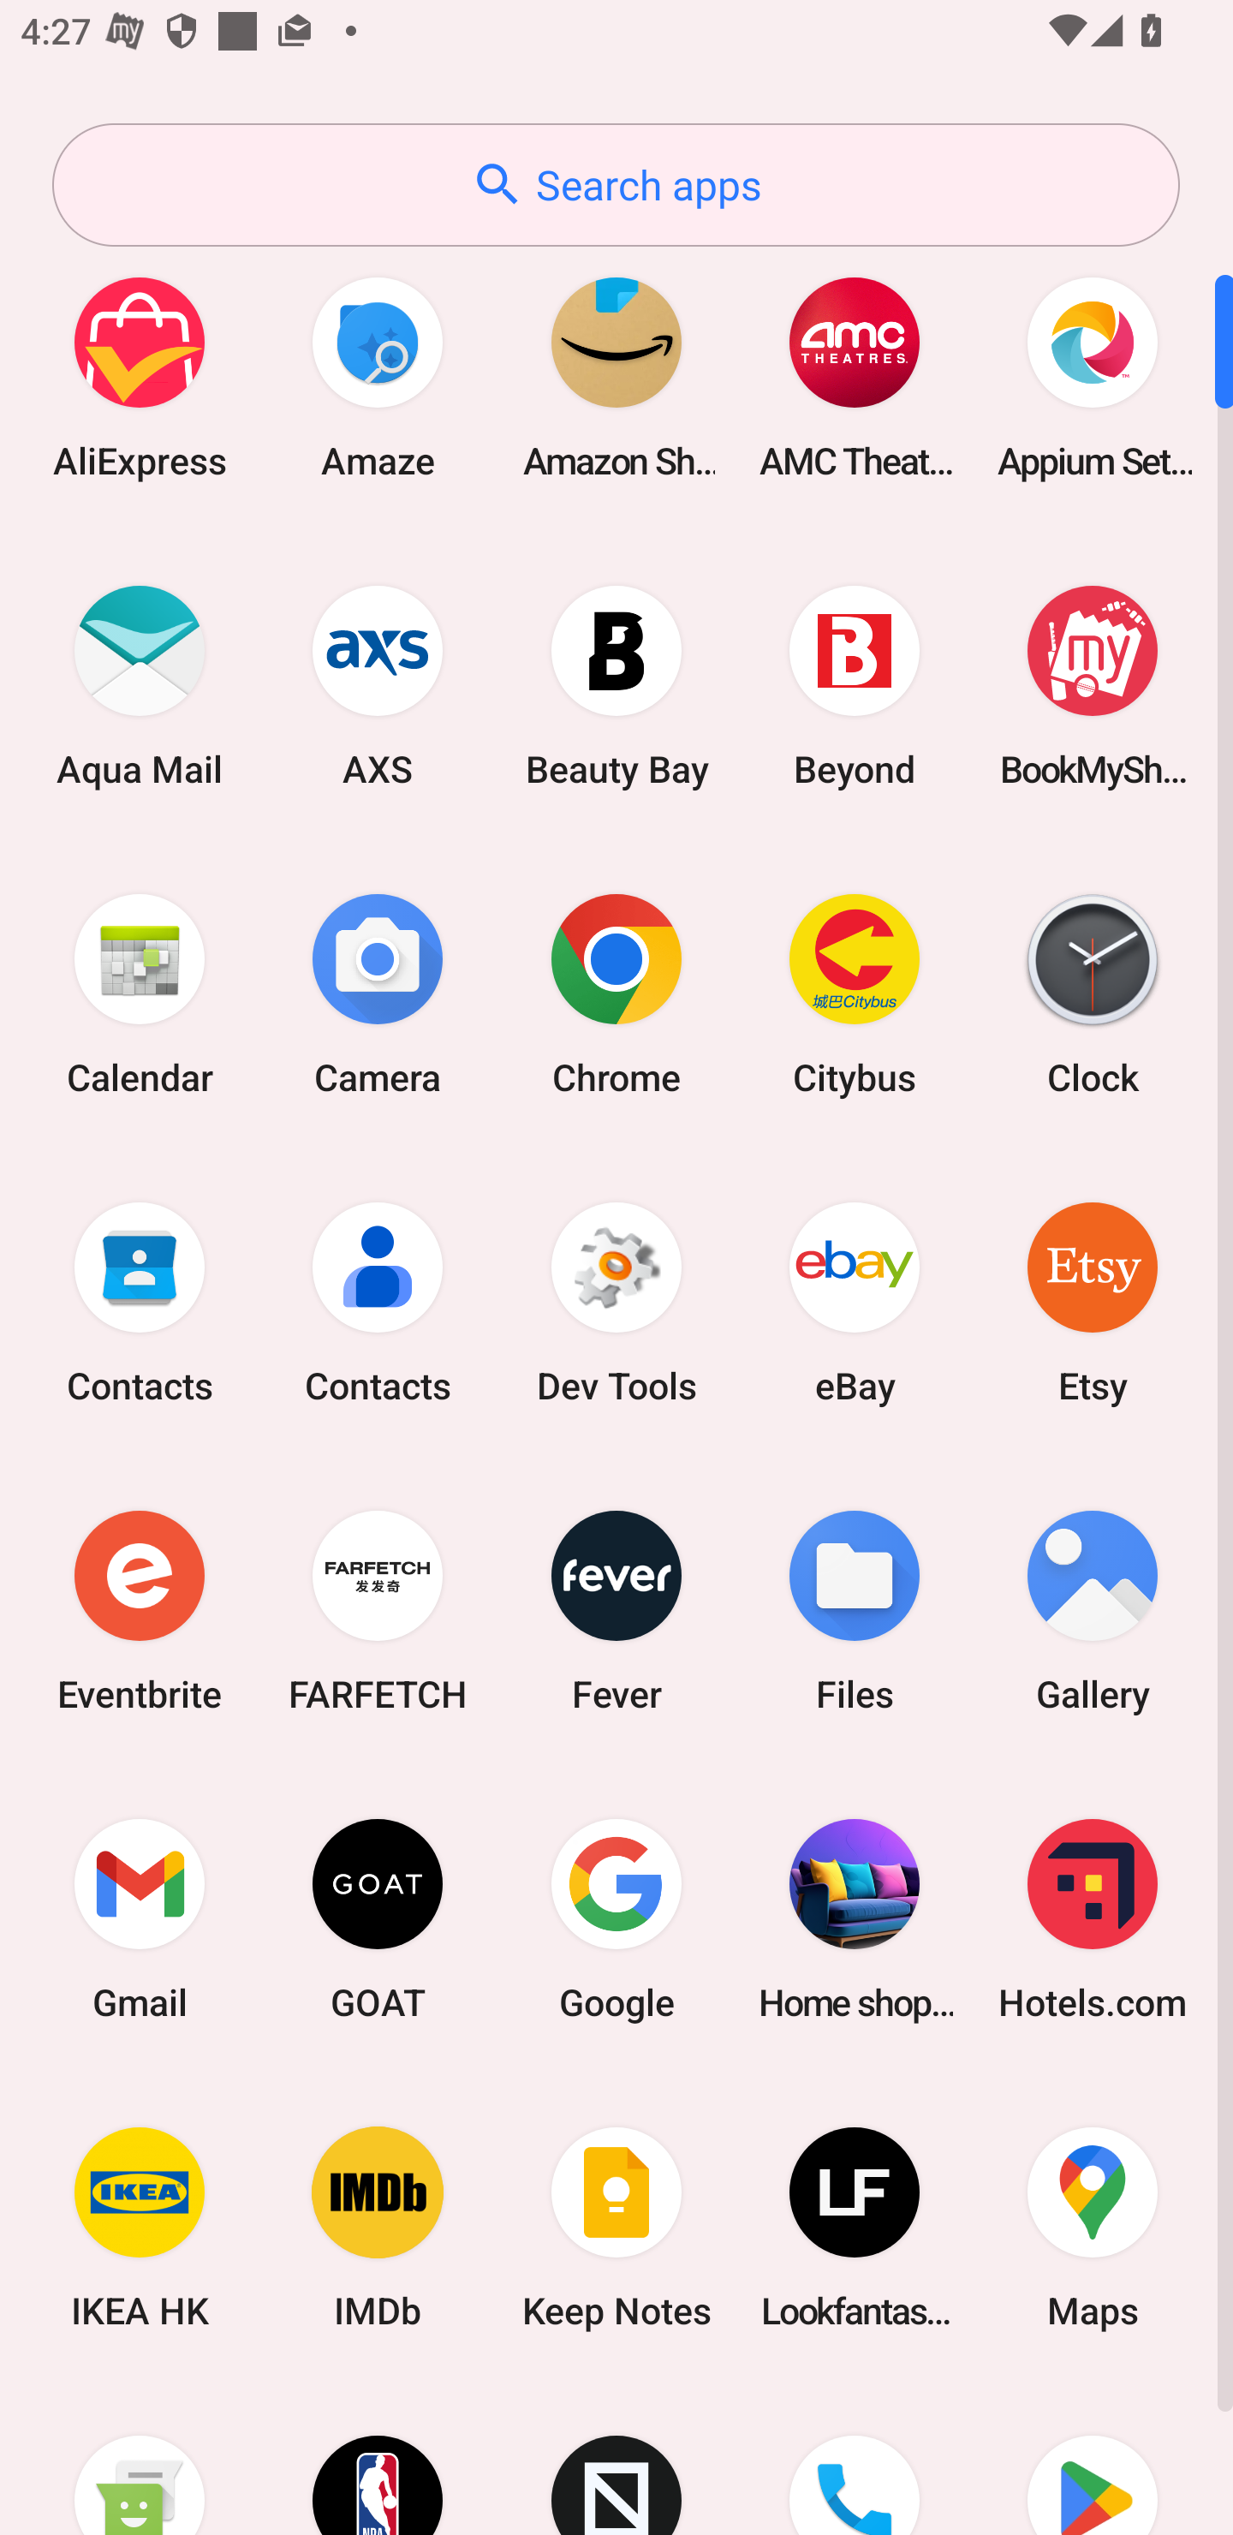 This screenshot has width=1233, height=2535. What do you see at coordinates (140, 377) in the screenshot?
I see `AliExpress` at bounding box center [140, 377].